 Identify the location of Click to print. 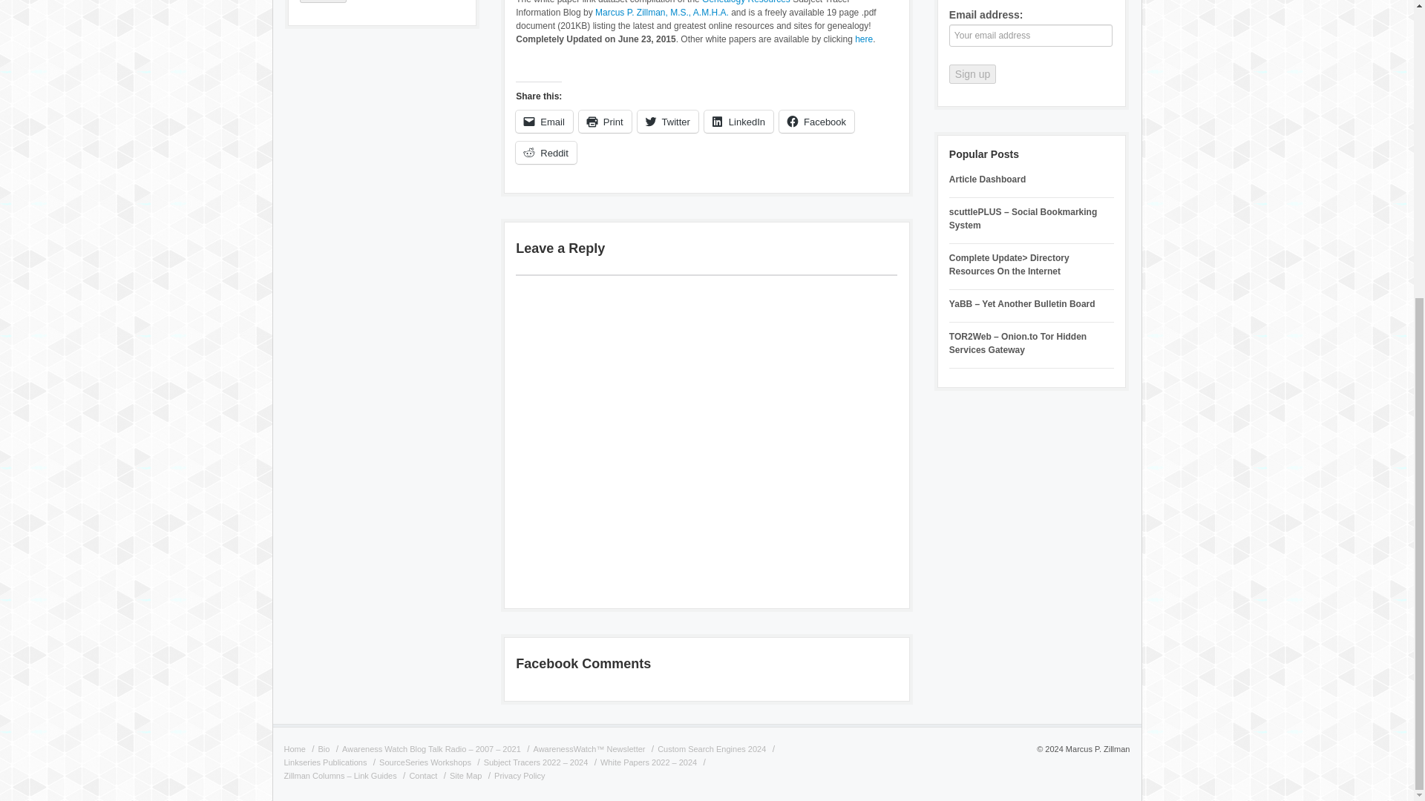
(604, 122).